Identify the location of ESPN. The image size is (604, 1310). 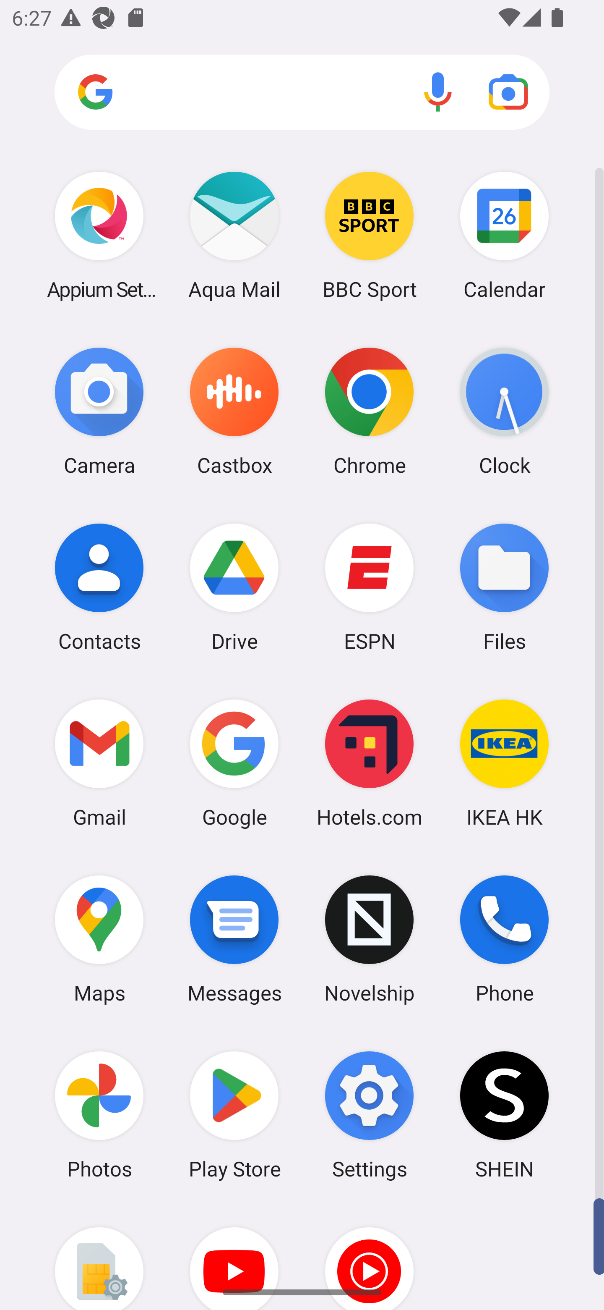
(370, 587).